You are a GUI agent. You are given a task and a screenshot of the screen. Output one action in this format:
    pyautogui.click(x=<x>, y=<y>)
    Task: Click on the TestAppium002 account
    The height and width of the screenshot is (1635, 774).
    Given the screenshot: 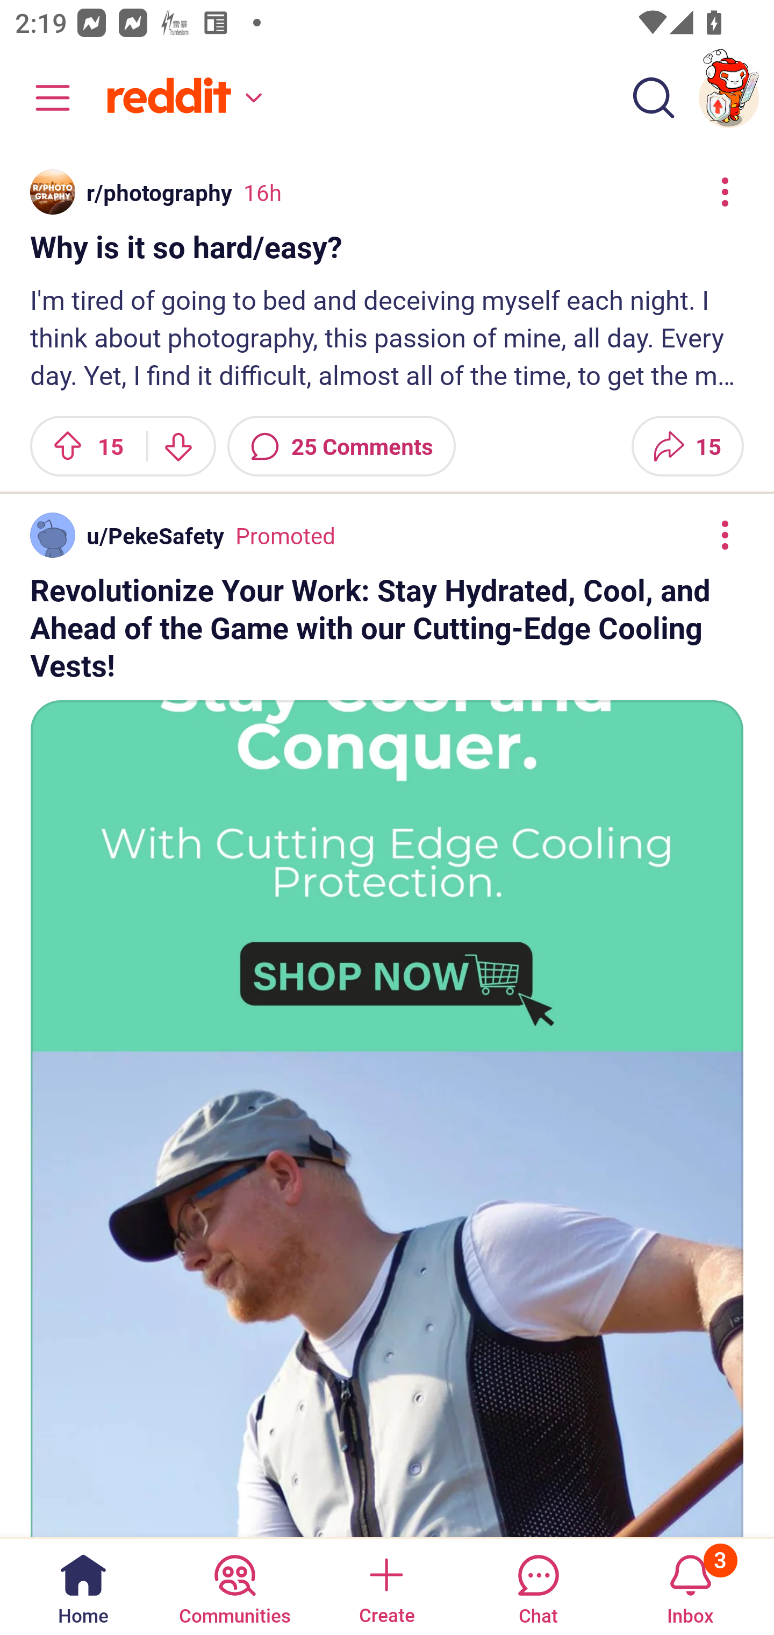 What is the action you would take?
    pyautogui.click(x=729, y=98)
    